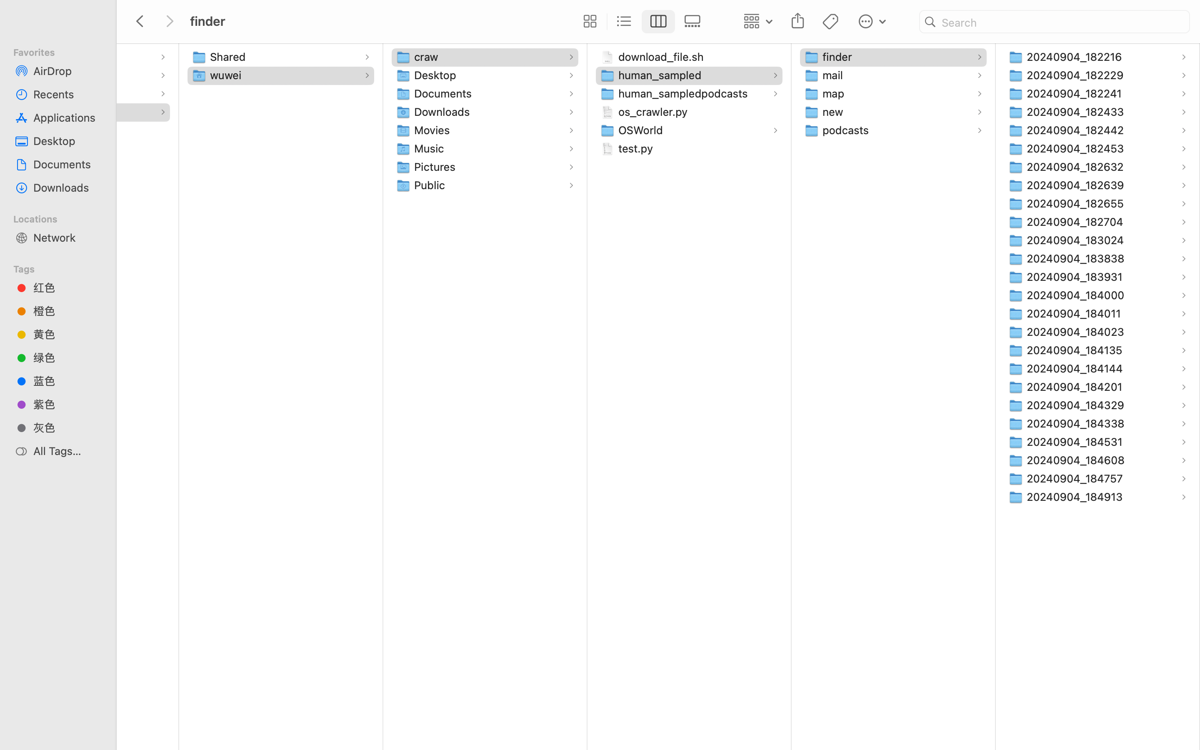 The height and width of the screenshot is (750, 1200). What do you see at coordinates (230, 57) in the screenshot?
I see `Shared` at bounding box center [230, 57].